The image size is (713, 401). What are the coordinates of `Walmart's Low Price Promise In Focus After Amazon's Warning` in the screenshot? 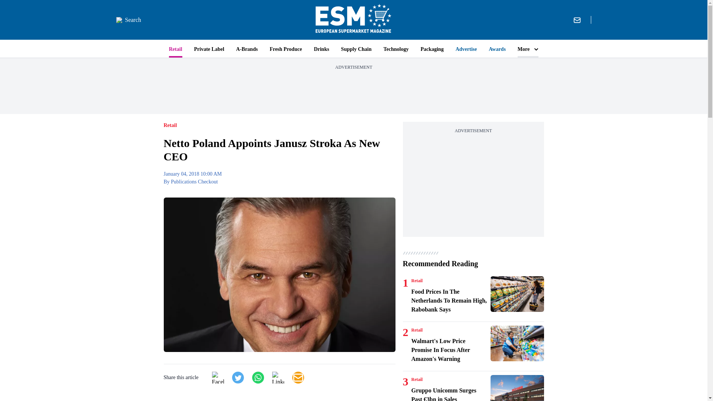 It's located at (449, 350).